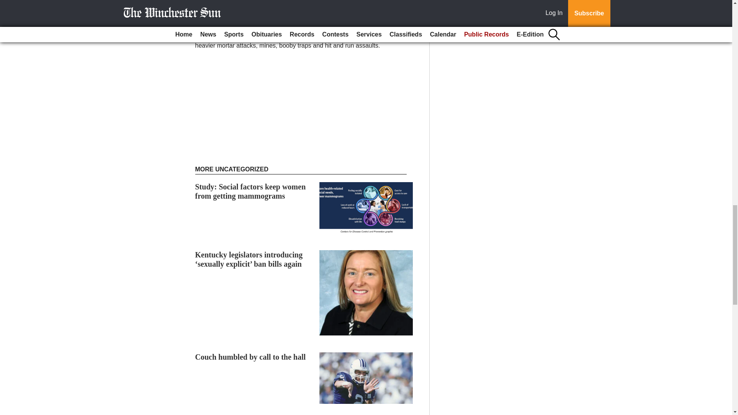 This screenshot has width=738, height=415. What do you see at coordinates (251, 191) in the screenshot?
I see `Study: Social factors keep women from getting mammograms` at bounding box center [251, 191].